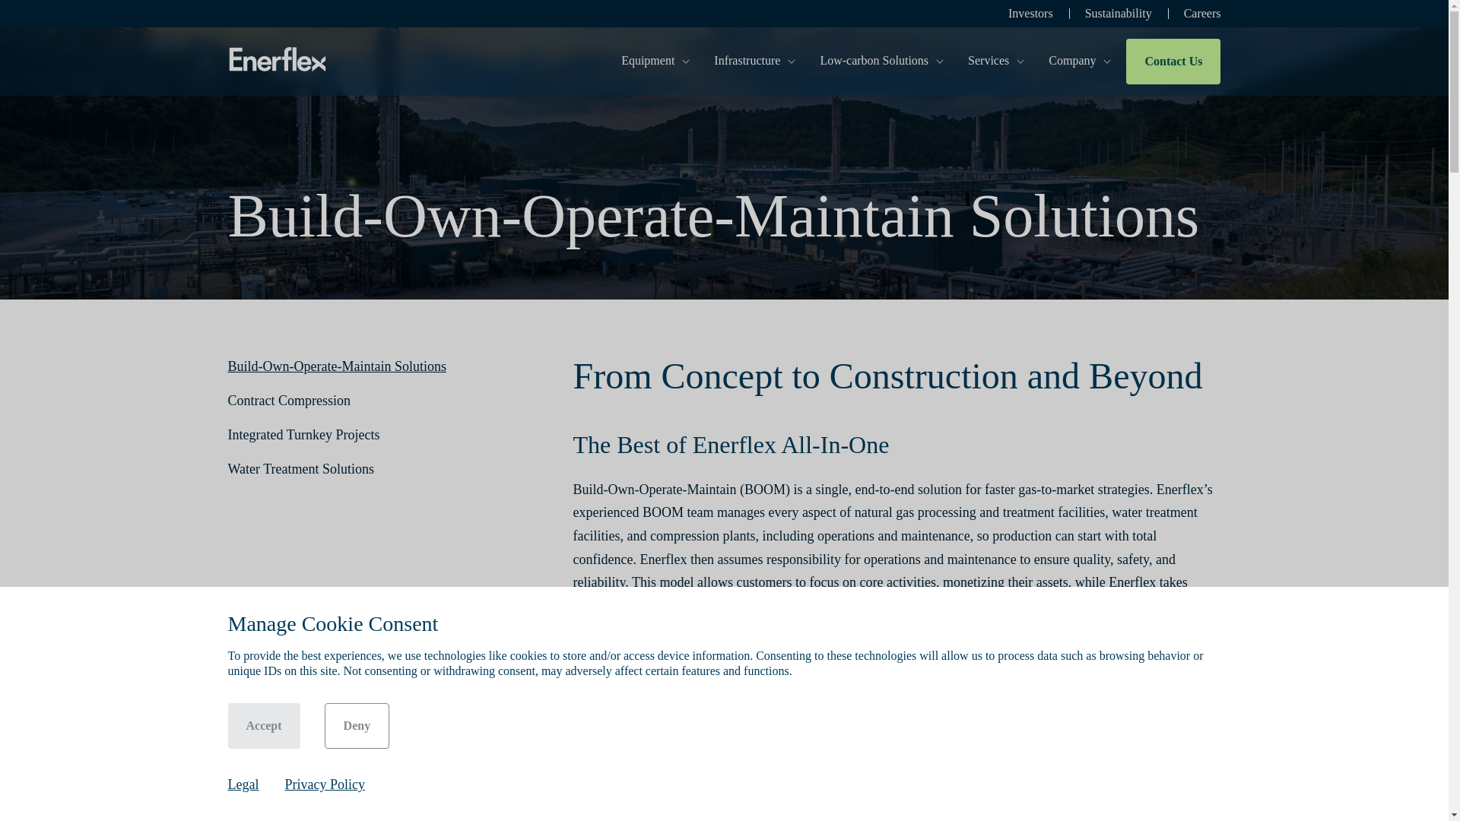 The image size is (1460, 821). I want to click on Low-carbon Solutions, so click(884, 61).